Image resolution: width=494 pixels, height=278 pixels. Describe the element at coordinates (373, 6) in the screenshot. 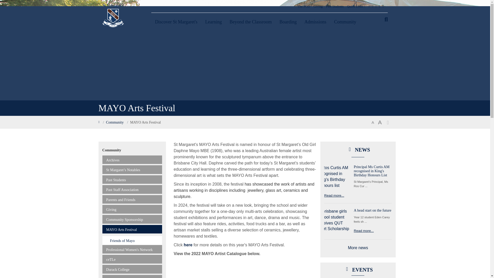

I see `Twitter` at that location.